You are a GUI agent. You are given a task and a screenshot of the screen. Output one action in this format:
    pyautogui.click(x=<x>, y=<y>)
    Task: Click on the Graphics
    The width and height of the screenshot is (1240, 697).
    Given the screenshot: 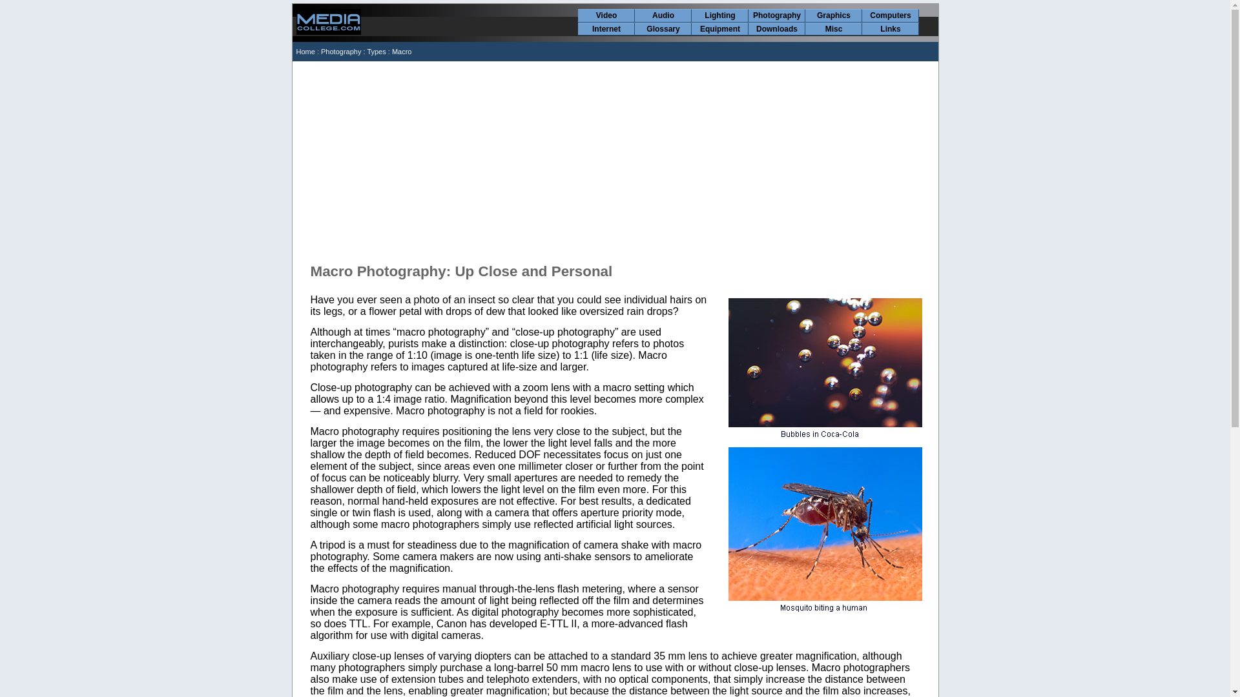 What is the action you would take?
    pyautogui.click(x=833, y=15)
    